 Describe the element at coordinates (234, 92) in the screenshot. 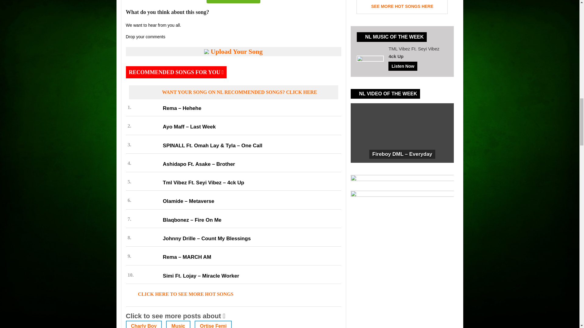

I see `WANT YOUR SONG ON NL RECOMMENDED SONGS? CLICK HERE` at that location.